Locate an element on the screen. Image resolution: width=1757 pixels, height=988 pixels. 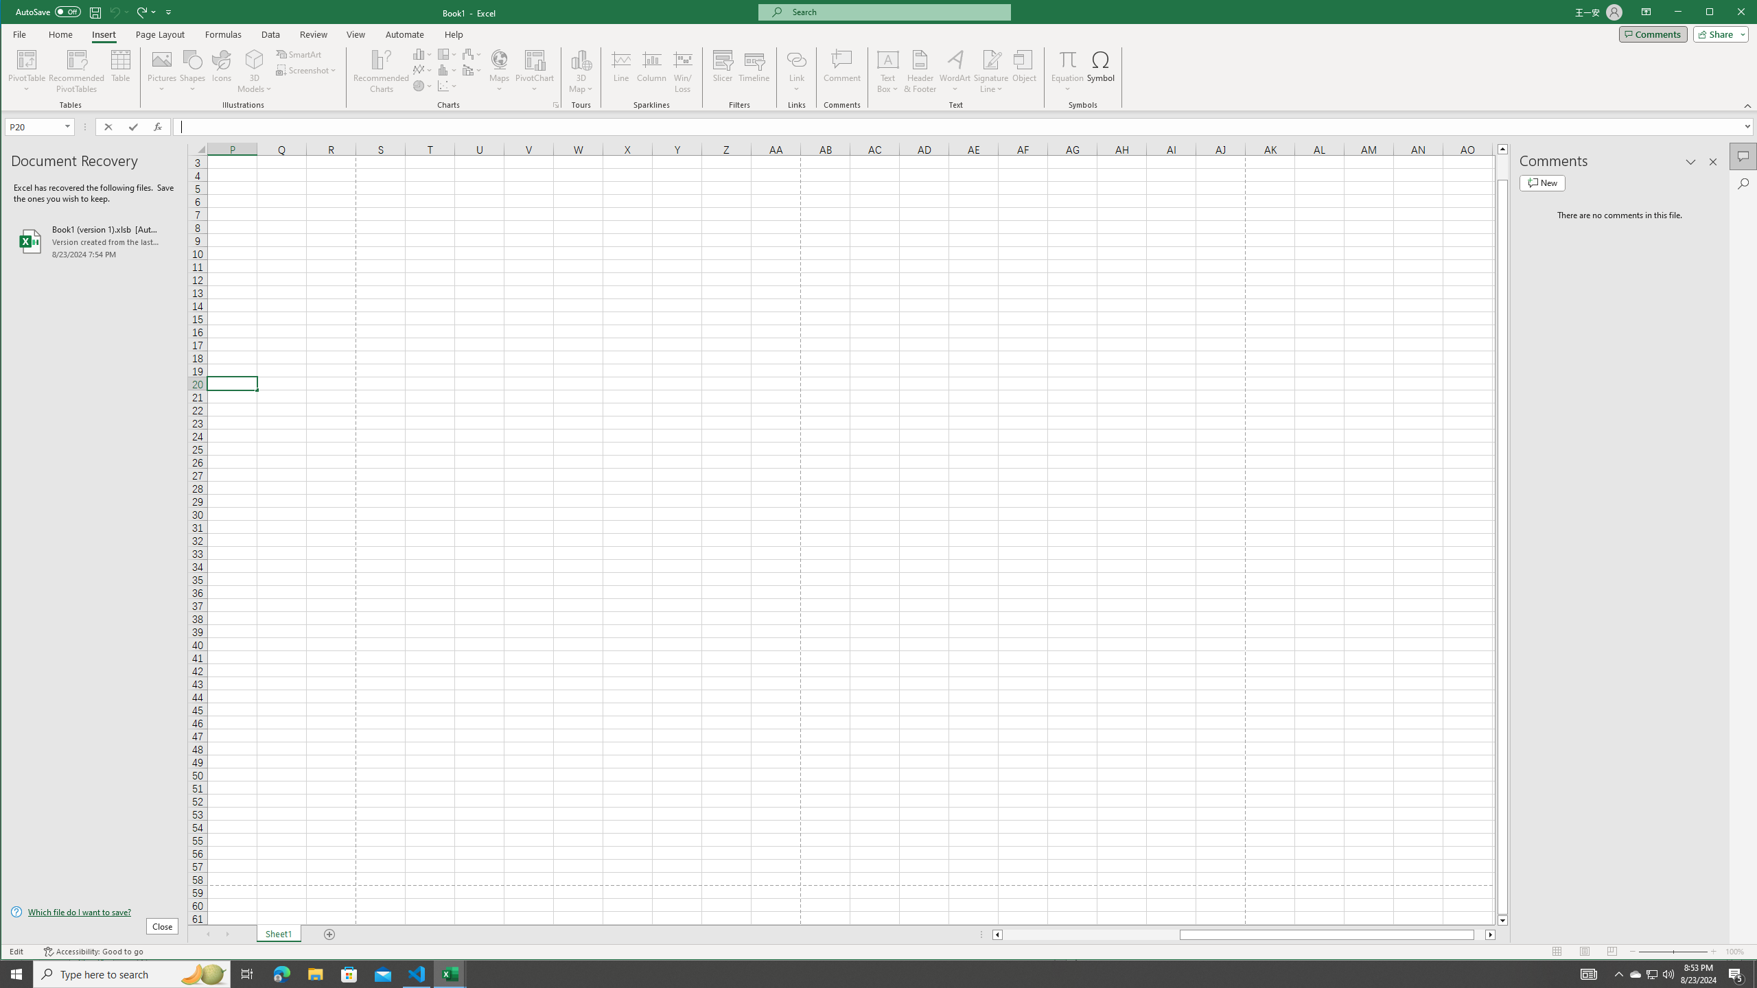
Start is located at coordinates (16, 974).